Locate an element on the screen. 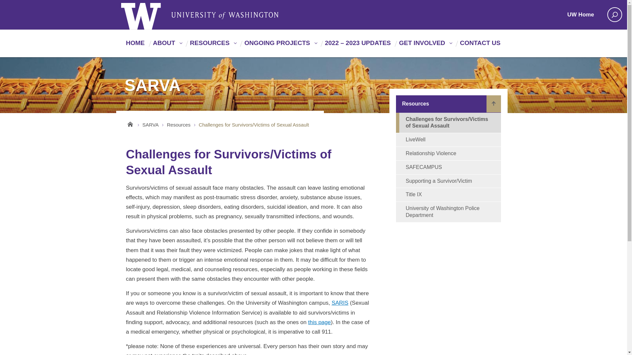  Associated Students of the University of Washington is located at coordinates (225, 15).